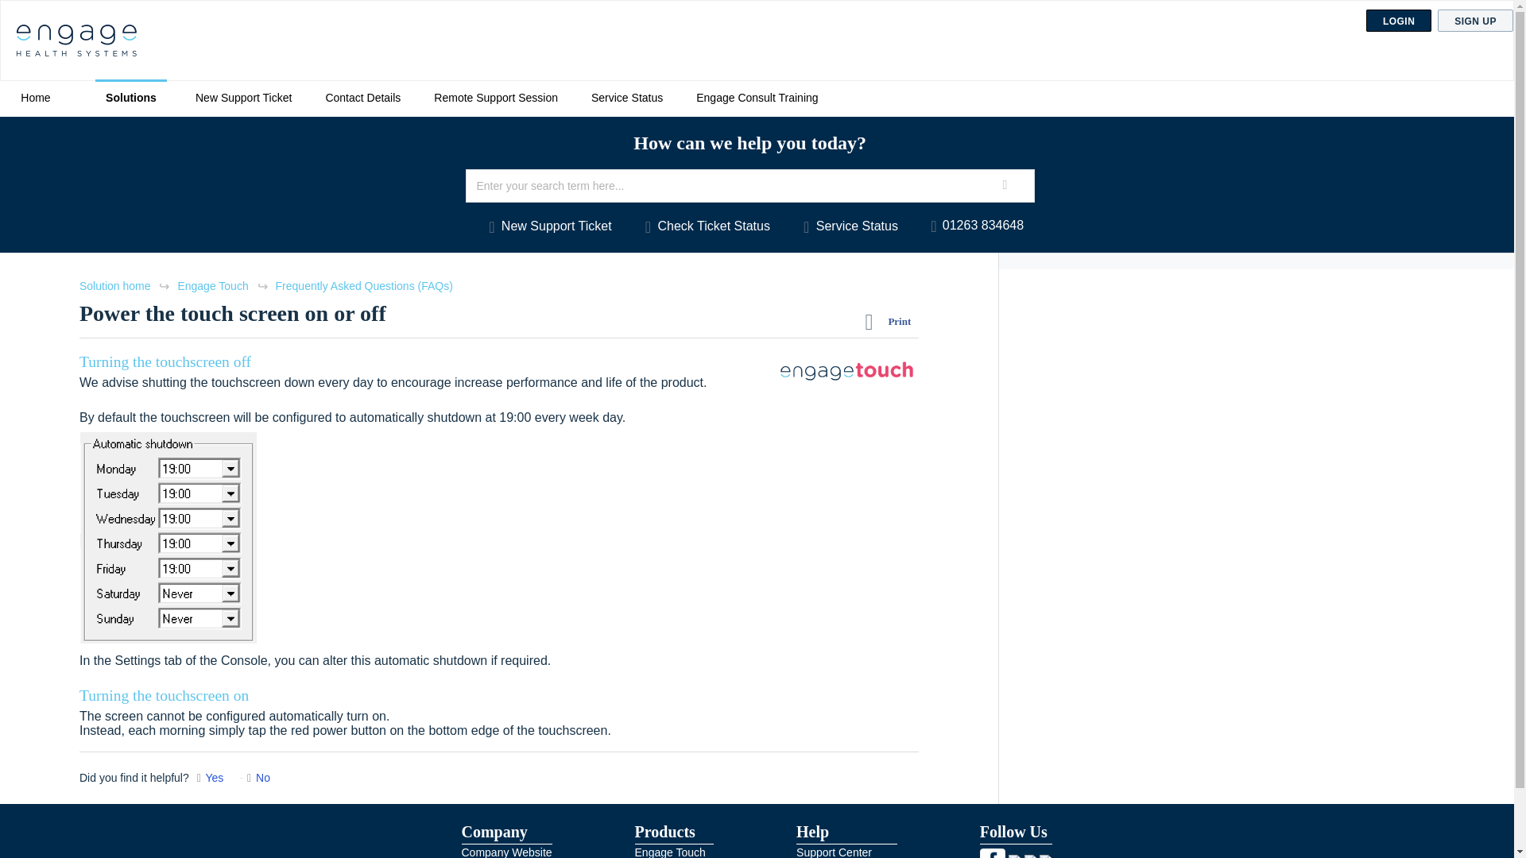 Image resolution: width=1526 pixels, height=858 pixels. Describe the element at coordinates (892, 321) in the screenshot. I see `Print` at that location.